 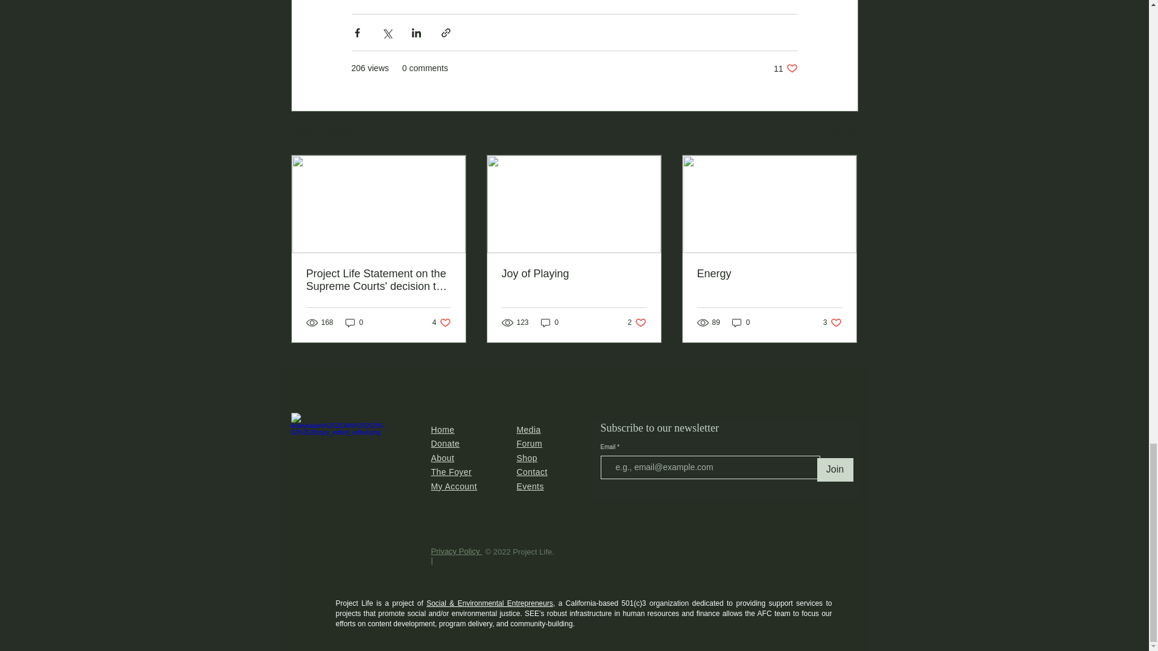 What do you see at coordinates (785, 68) in the screenshot?
I see `About` at bounding box center [785, 68].